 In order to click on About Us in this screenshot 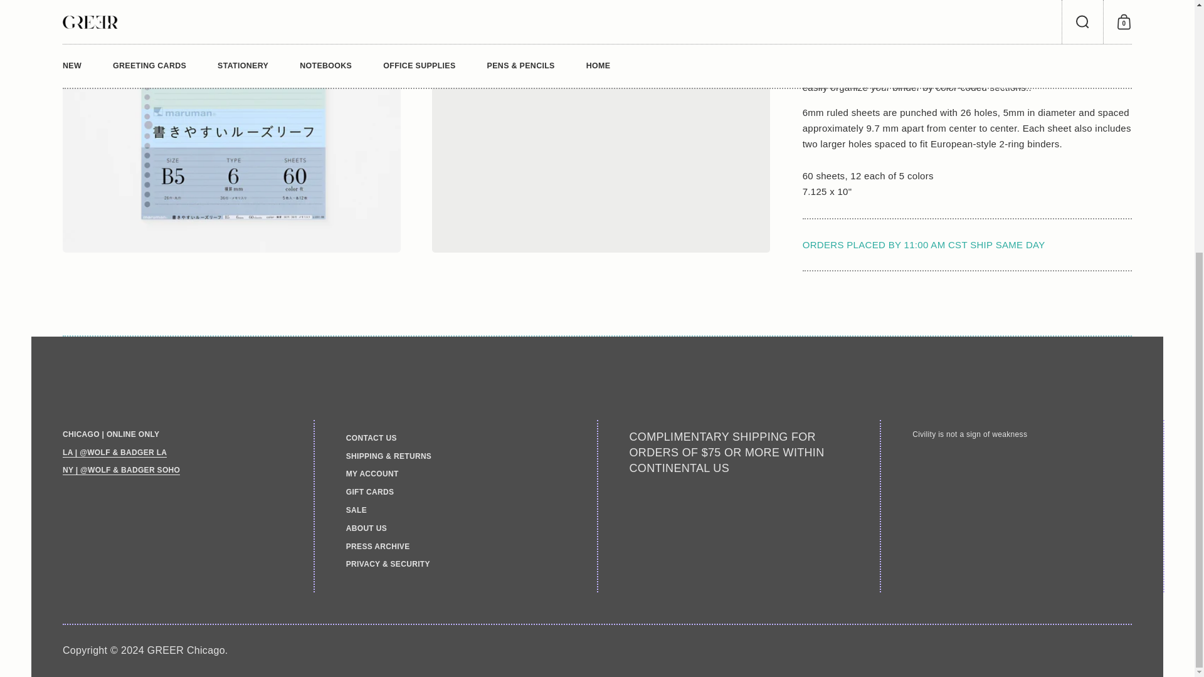, I will do `click(120, 470)`.